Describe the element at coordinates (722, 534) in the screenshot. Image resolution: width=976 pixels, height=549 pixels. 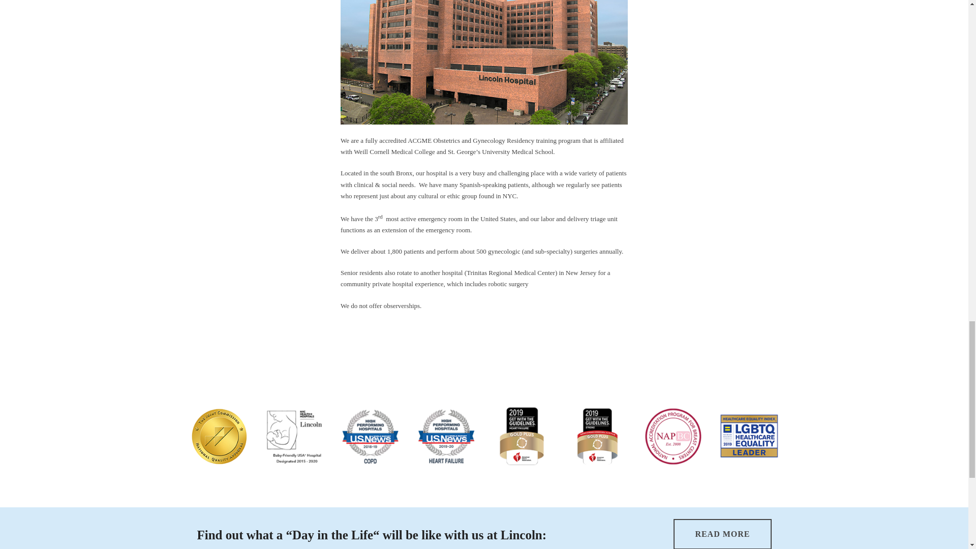
I see `READ MORE` at that location.